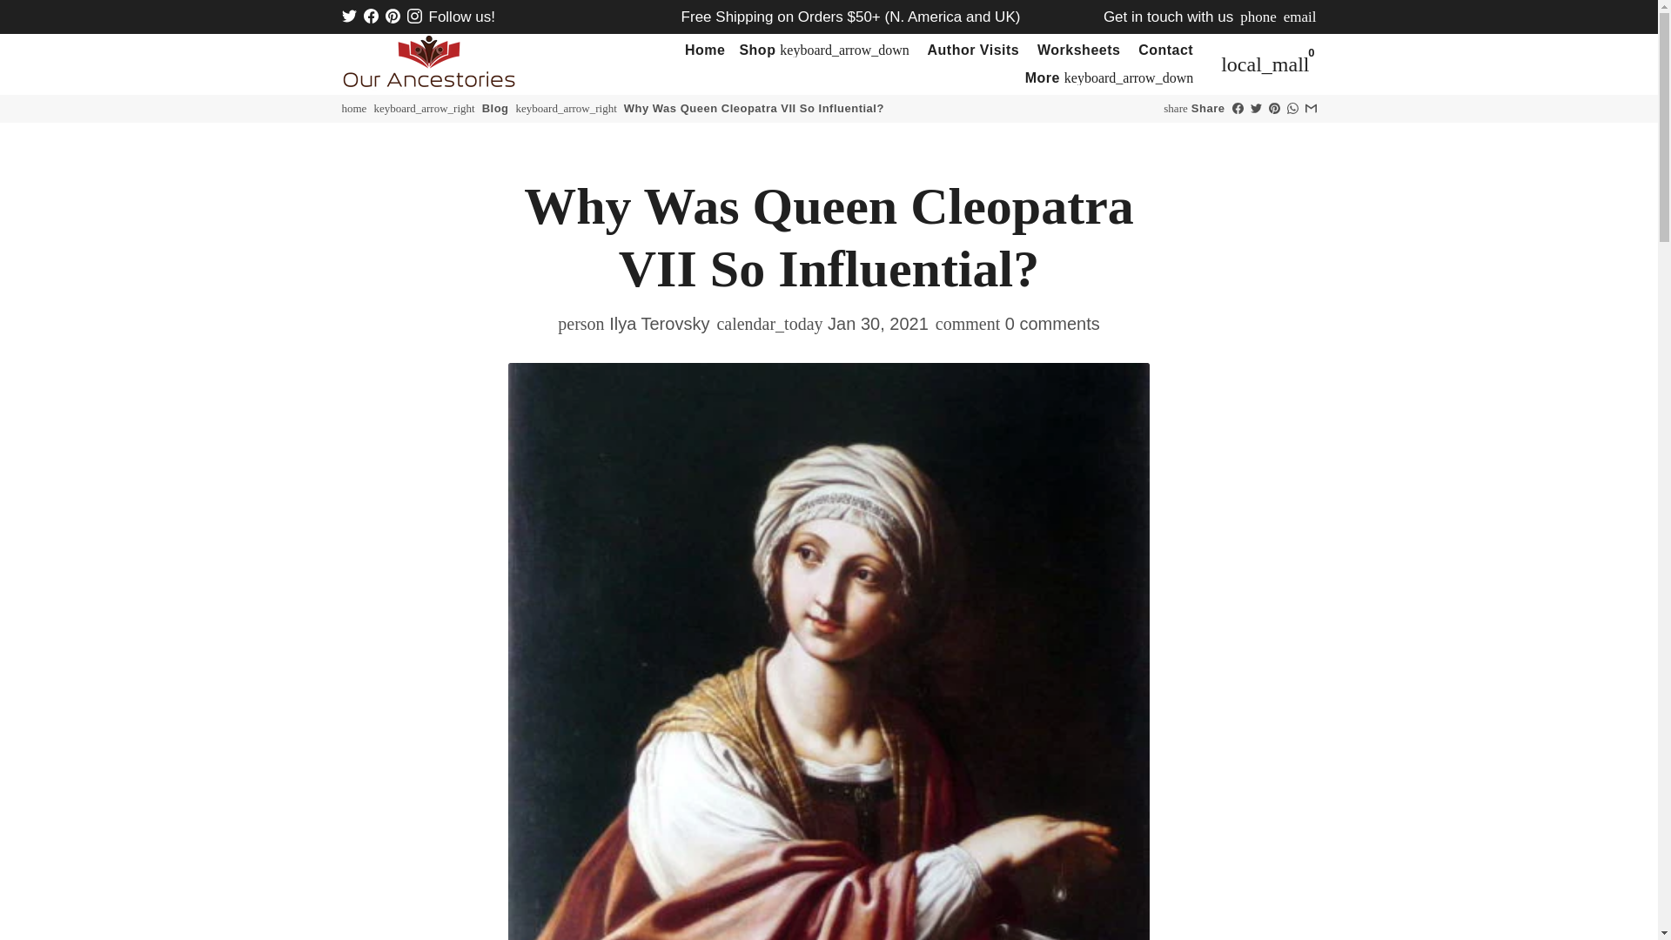 This screenshot has width=1671, height=940. I want to click on email, so click(1299, 17).